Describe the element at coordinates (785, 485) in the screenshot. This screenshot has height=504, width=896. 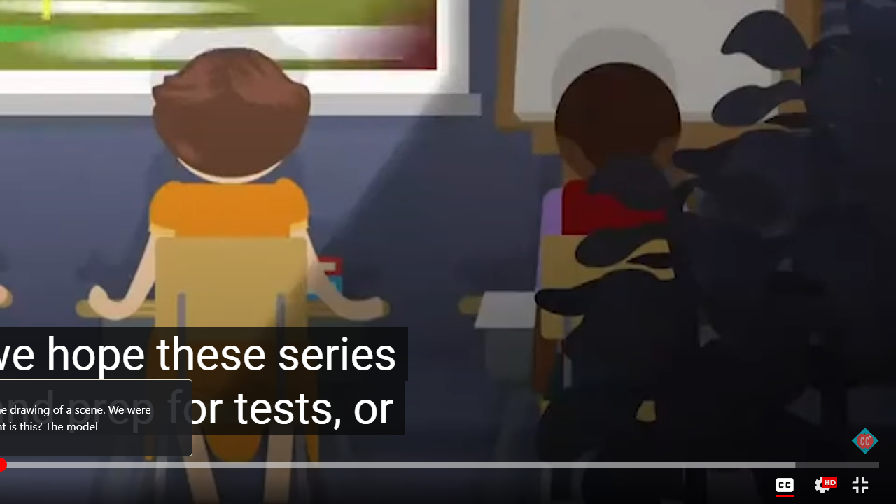
I see `Subtitles/closed captions unavailable` at that location.